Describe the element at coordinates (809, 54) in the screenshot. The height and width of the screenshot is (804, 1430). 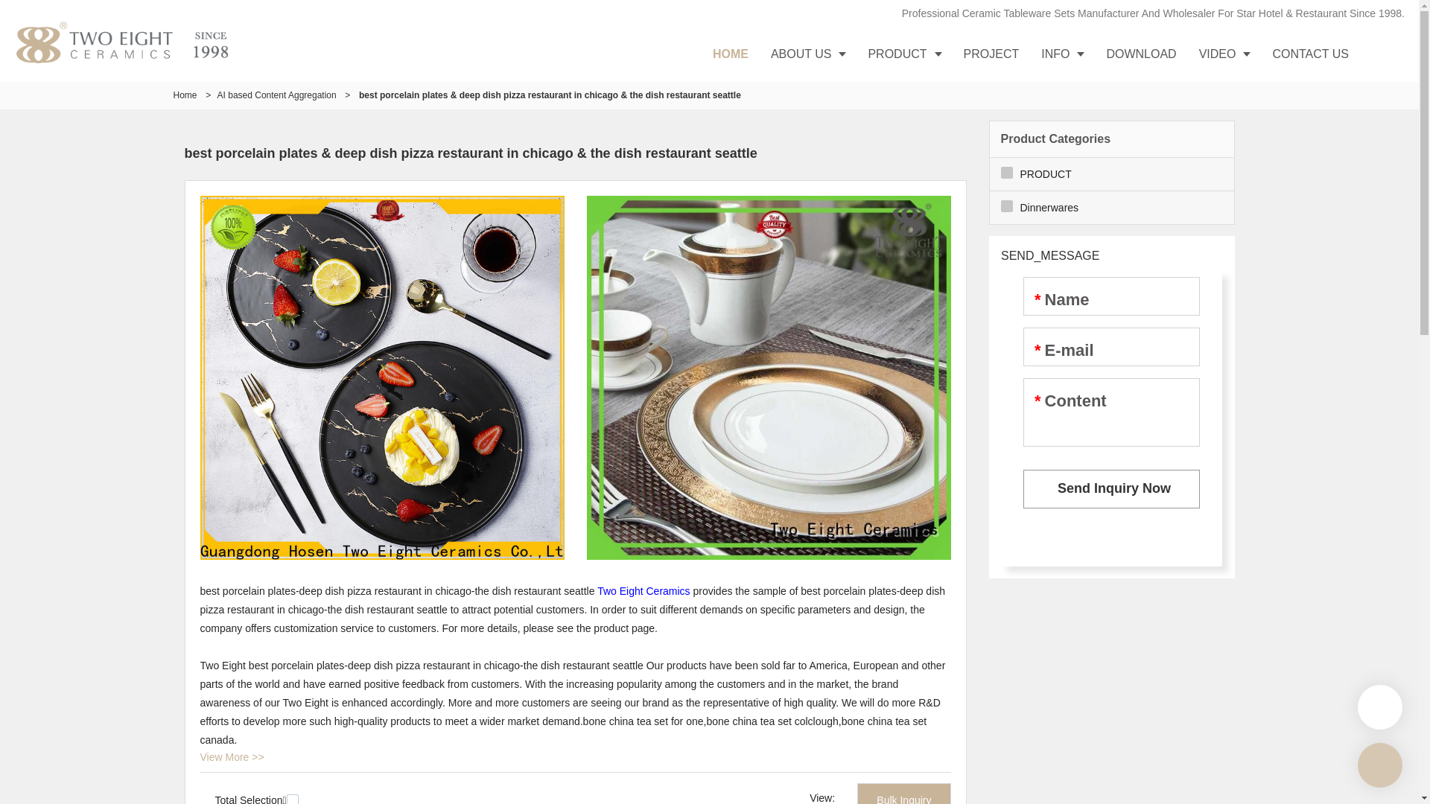
I see `ABOUT US` at that location.